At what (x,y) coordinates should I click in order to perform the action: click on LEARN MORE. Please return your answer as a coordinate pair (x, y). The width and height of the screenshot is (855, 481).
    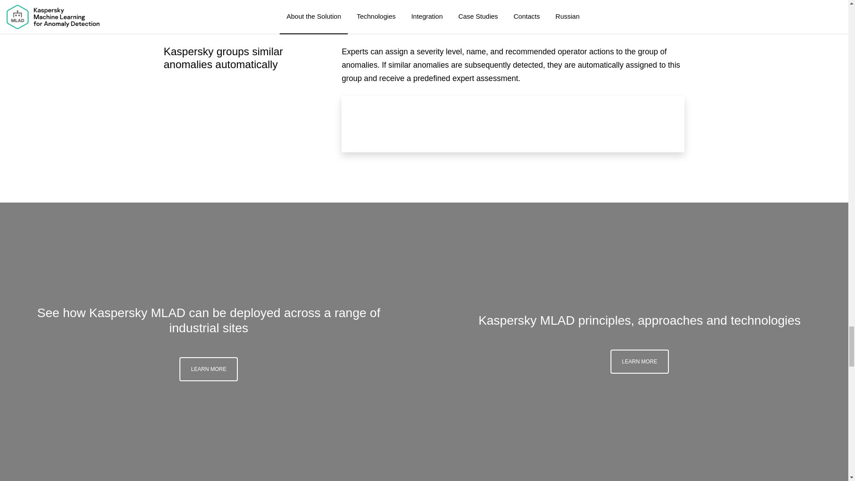
    Looking at the image, I should click on (639, 362).